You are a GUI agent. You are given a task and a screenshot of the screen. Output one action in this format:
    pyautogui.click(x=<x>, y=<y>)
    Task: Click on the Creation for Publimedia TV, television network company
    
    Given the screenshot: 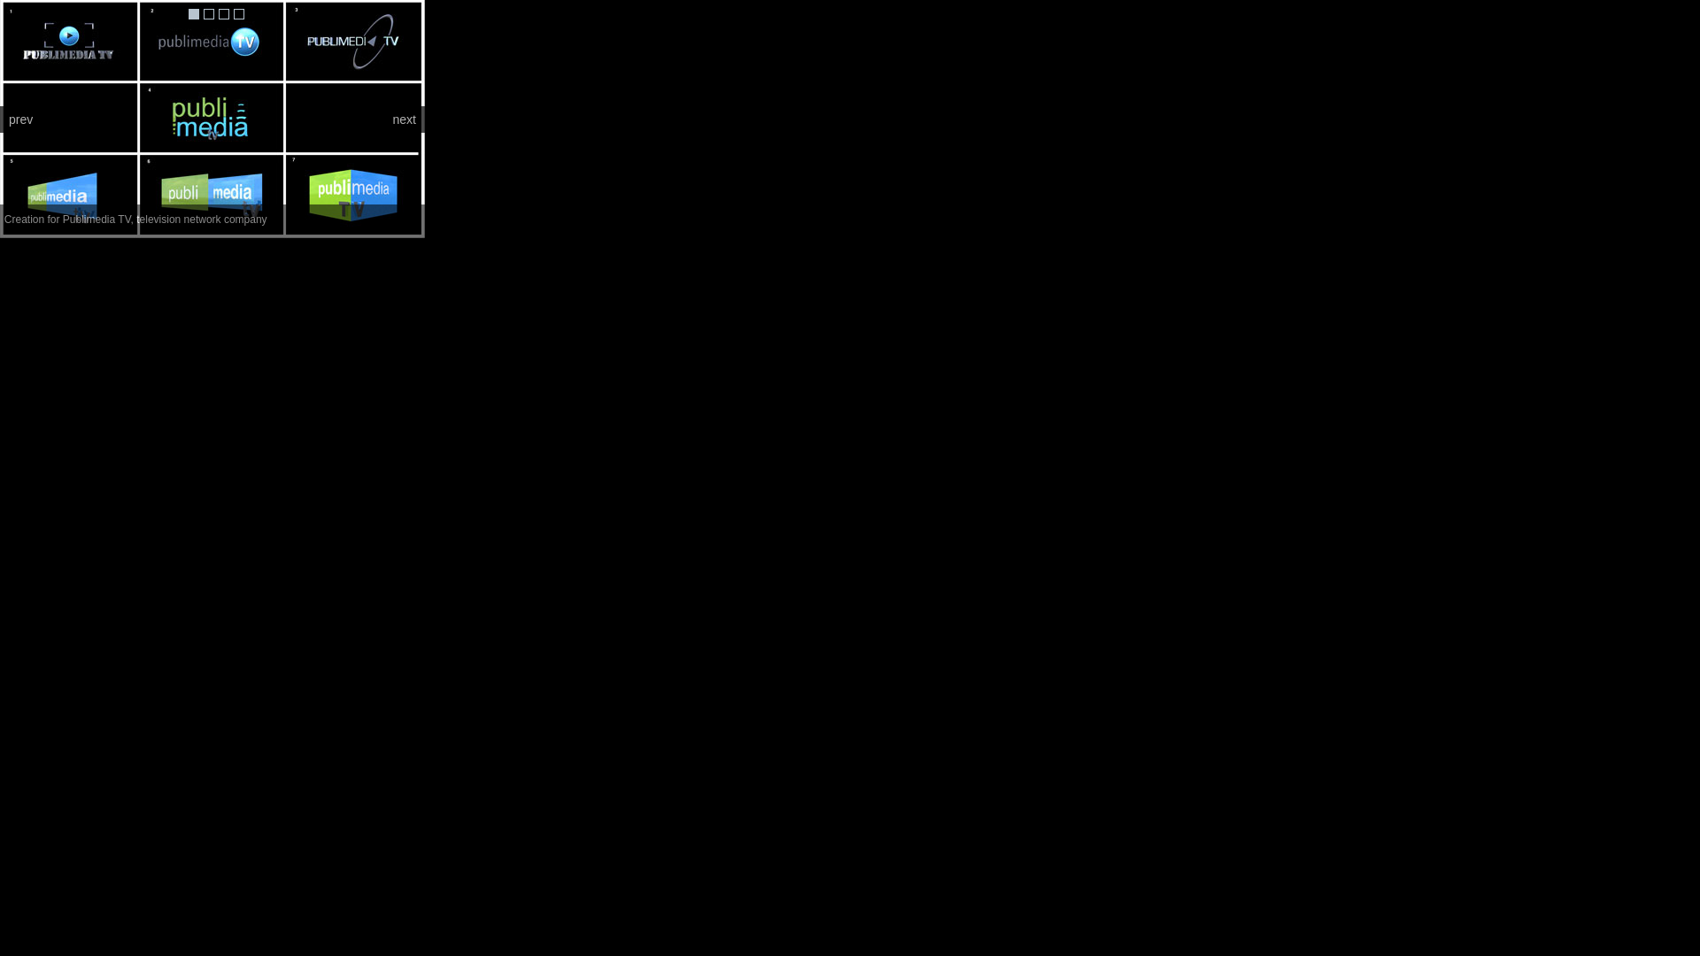 What is the action you would take?
    pyautogui.click(x=212, y=119)
    